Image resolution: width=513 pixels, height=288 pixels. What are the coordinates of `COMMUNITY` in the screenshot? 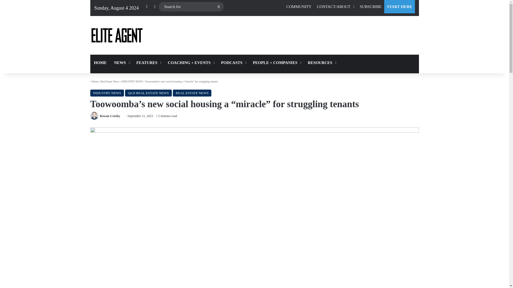 It's located at (299, 6).